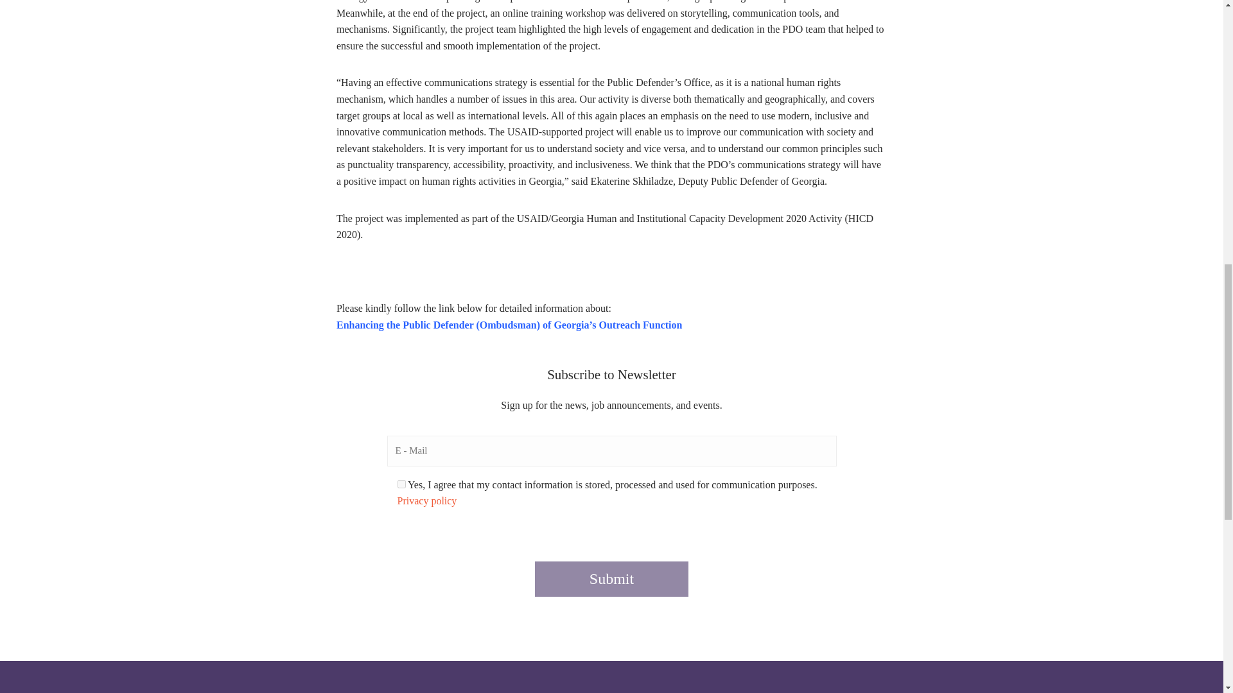  Describe the element at coordinates (997, 674) in the screenshot. I see `Governance and Public Security` at that location.